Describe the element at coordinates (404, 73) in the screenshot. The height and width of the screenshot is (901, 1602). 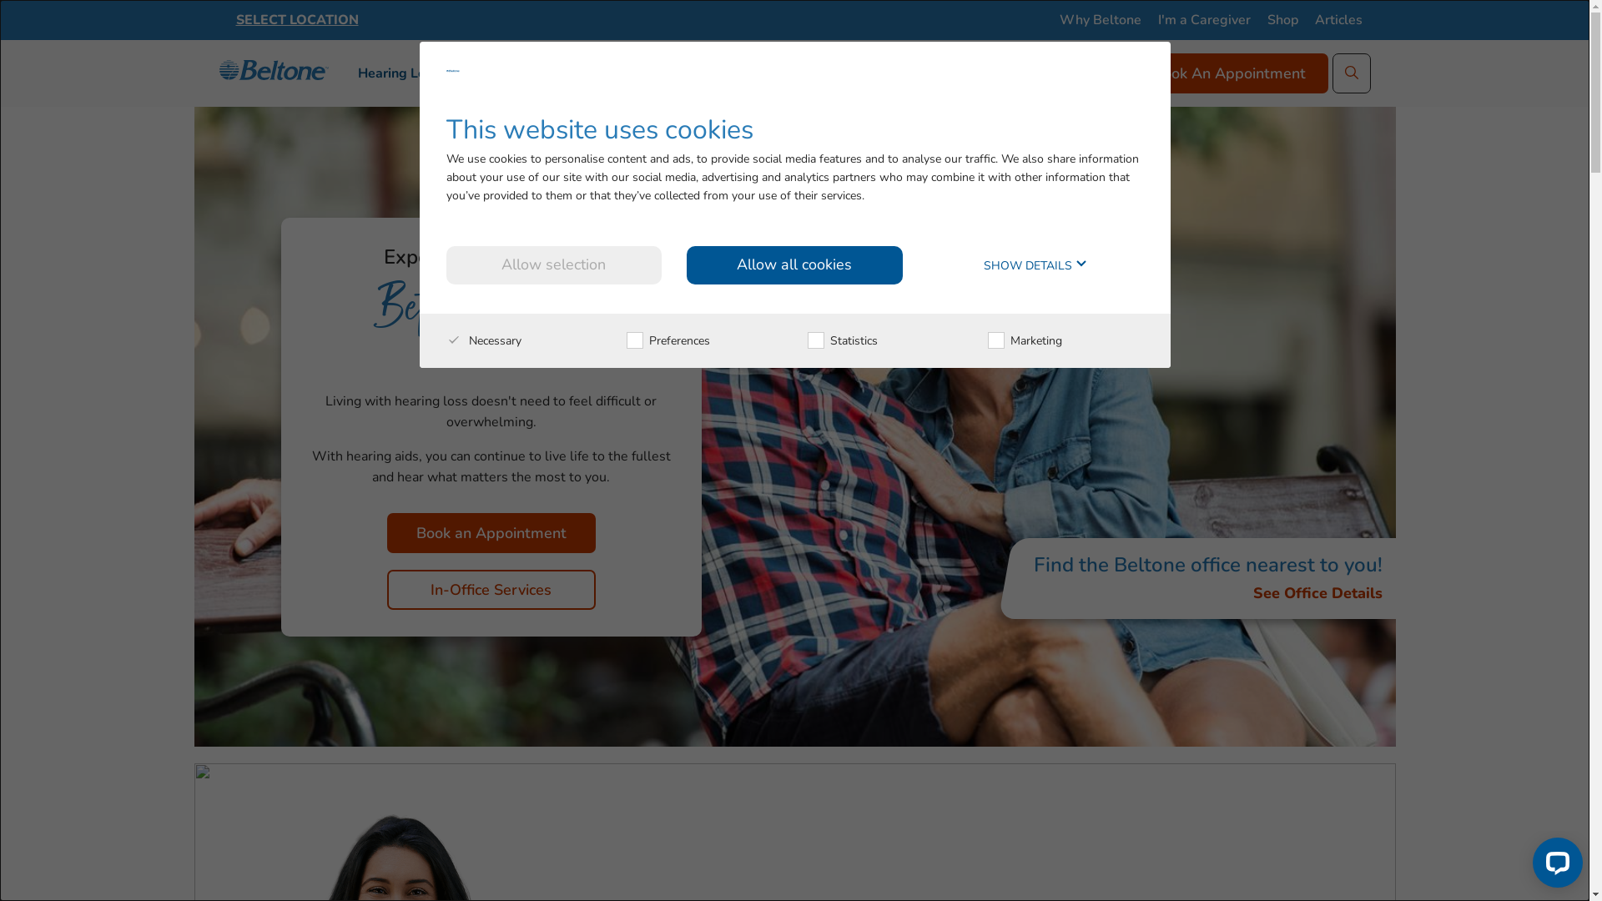
I see `Hearing Loss` at that location.